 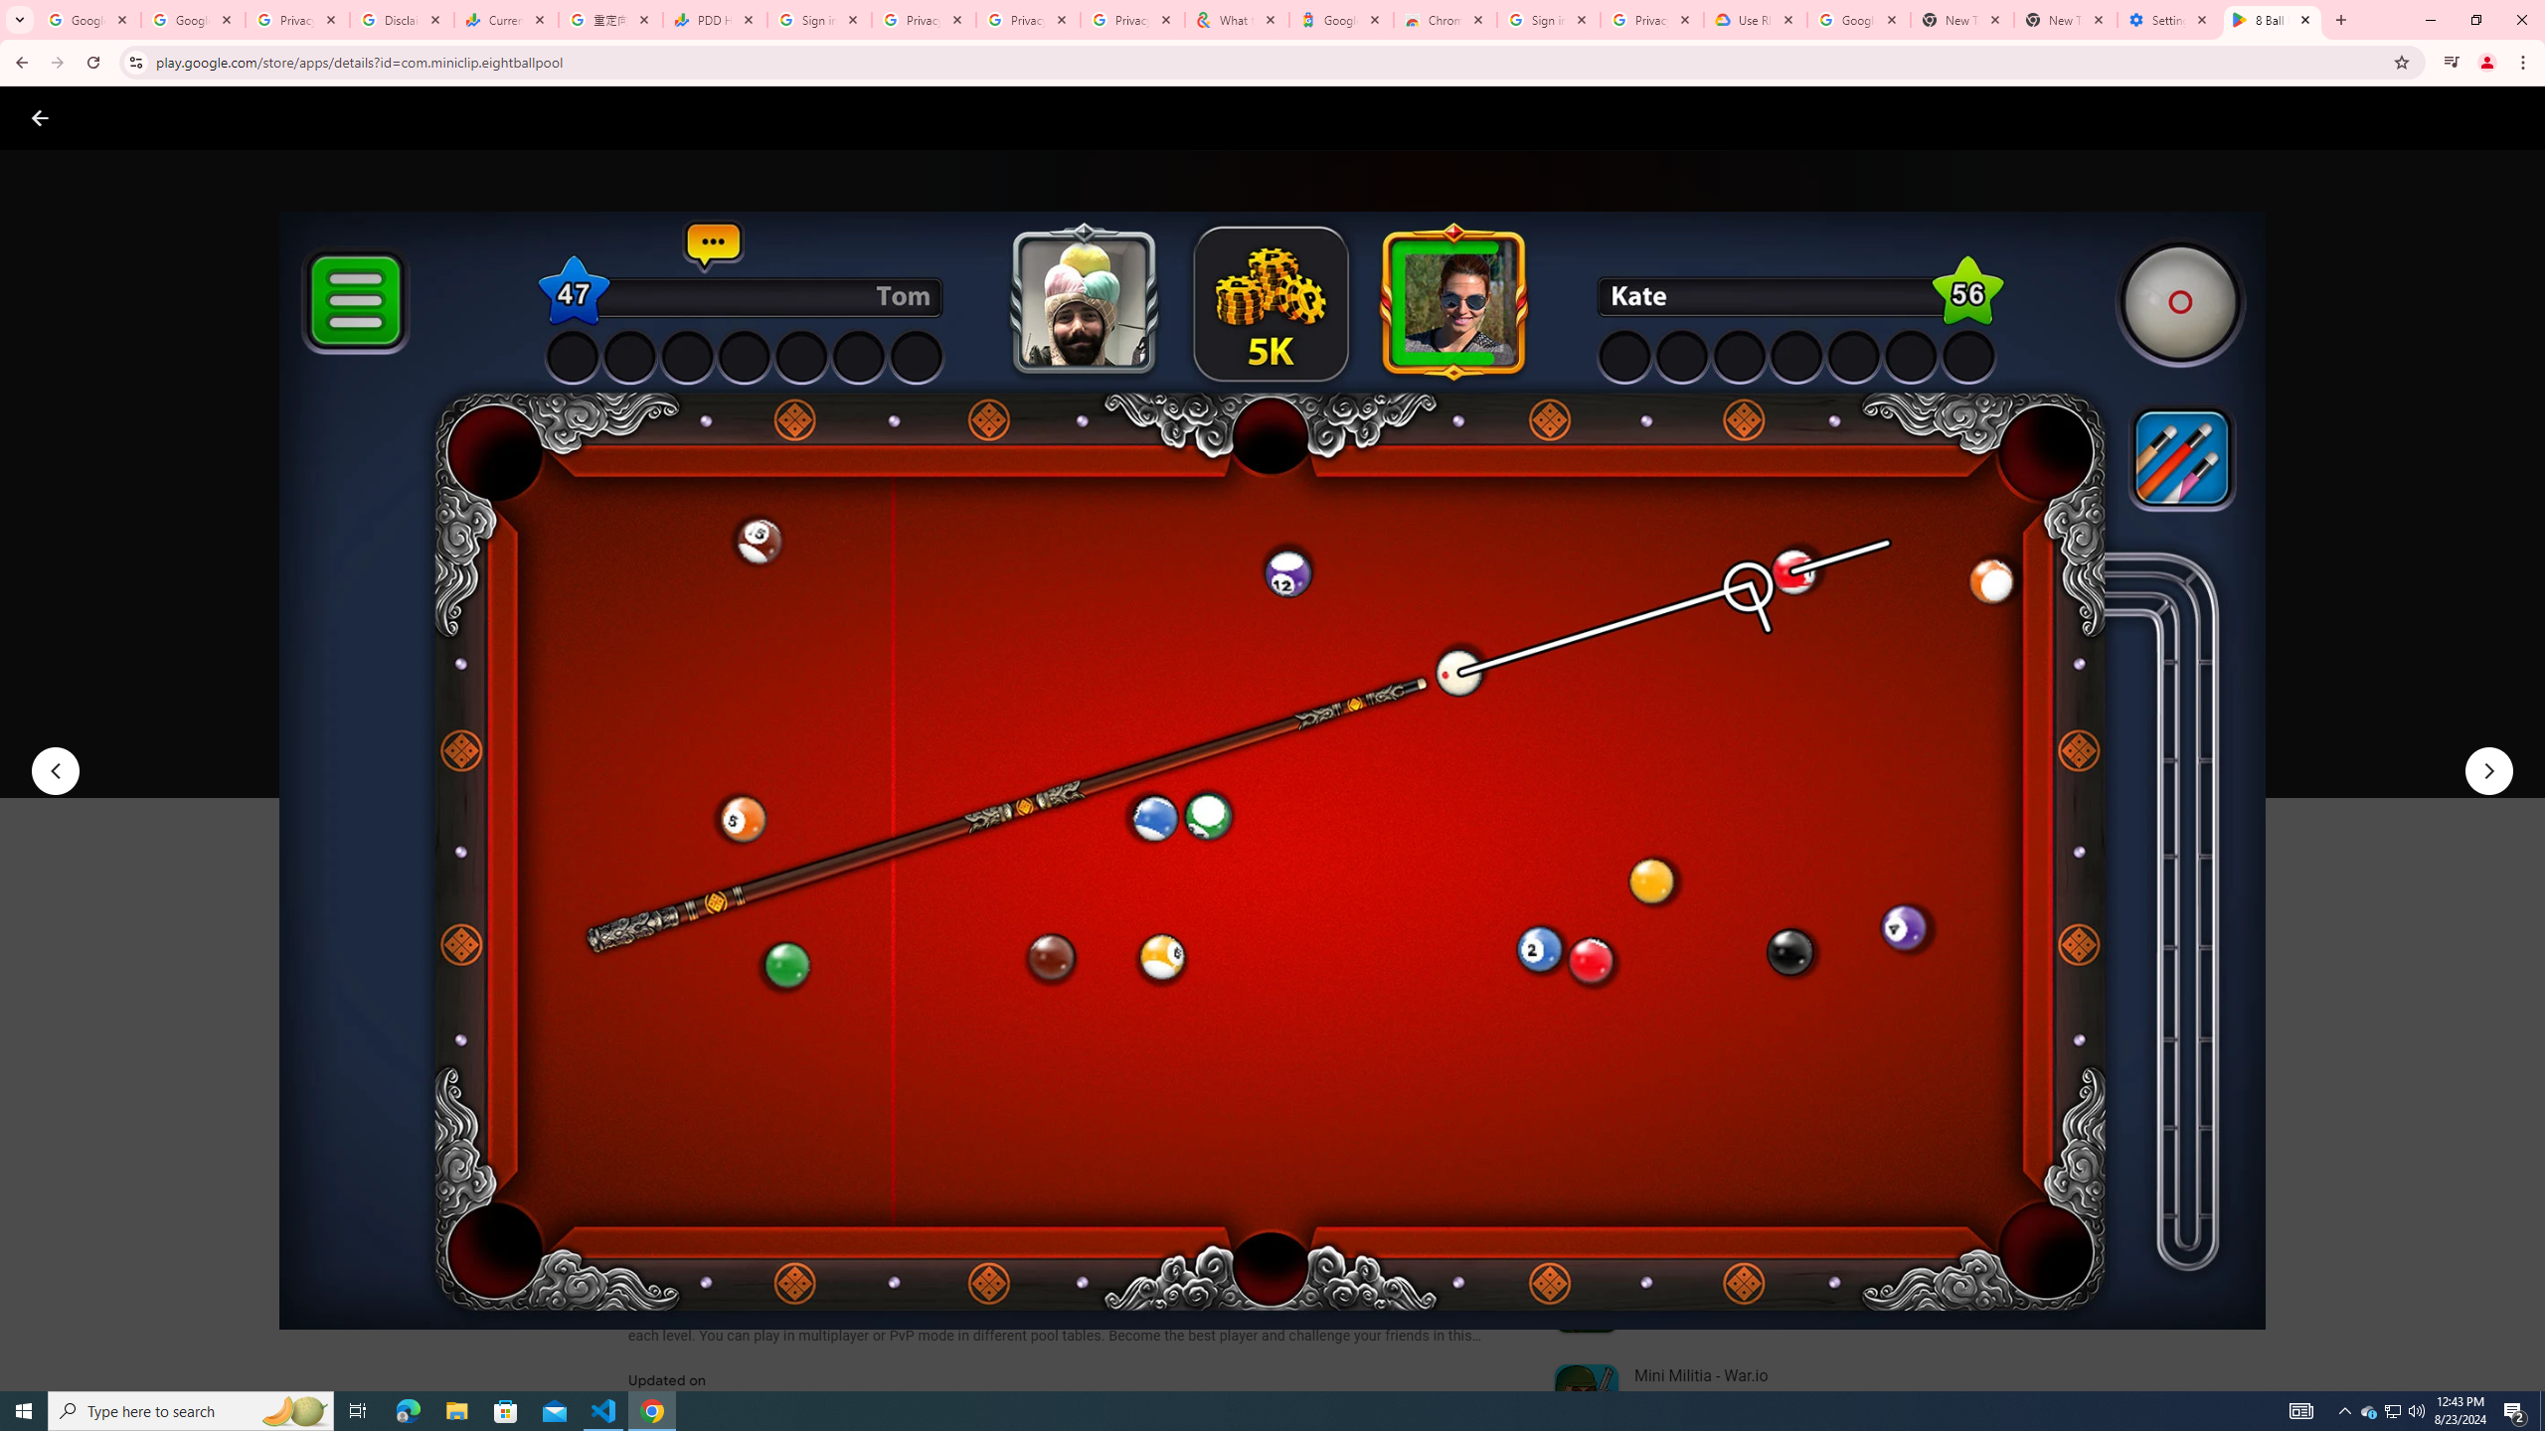 I want to click on Scroll Next, so click(x=1483, y=985).